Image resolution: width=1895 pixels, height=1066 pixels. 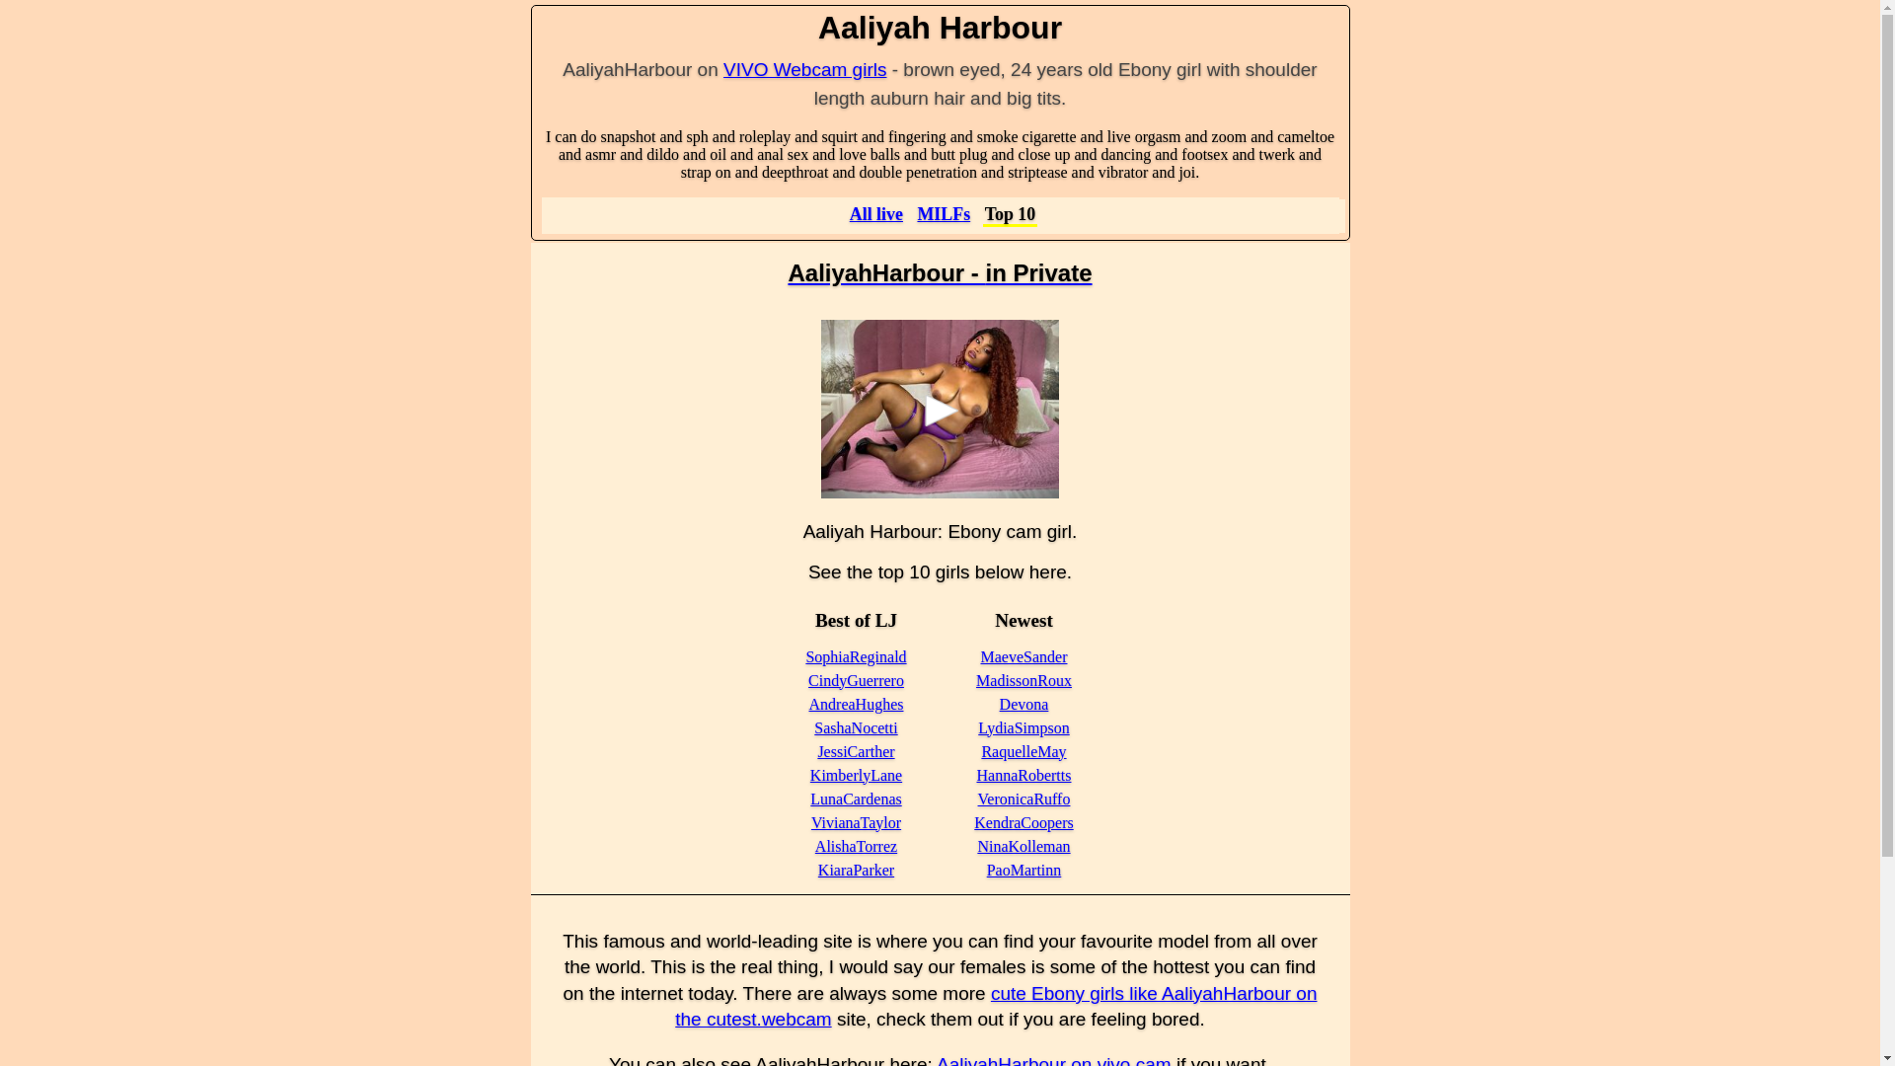 I want to click on LunaCardenas, so click(x=856, y=799).